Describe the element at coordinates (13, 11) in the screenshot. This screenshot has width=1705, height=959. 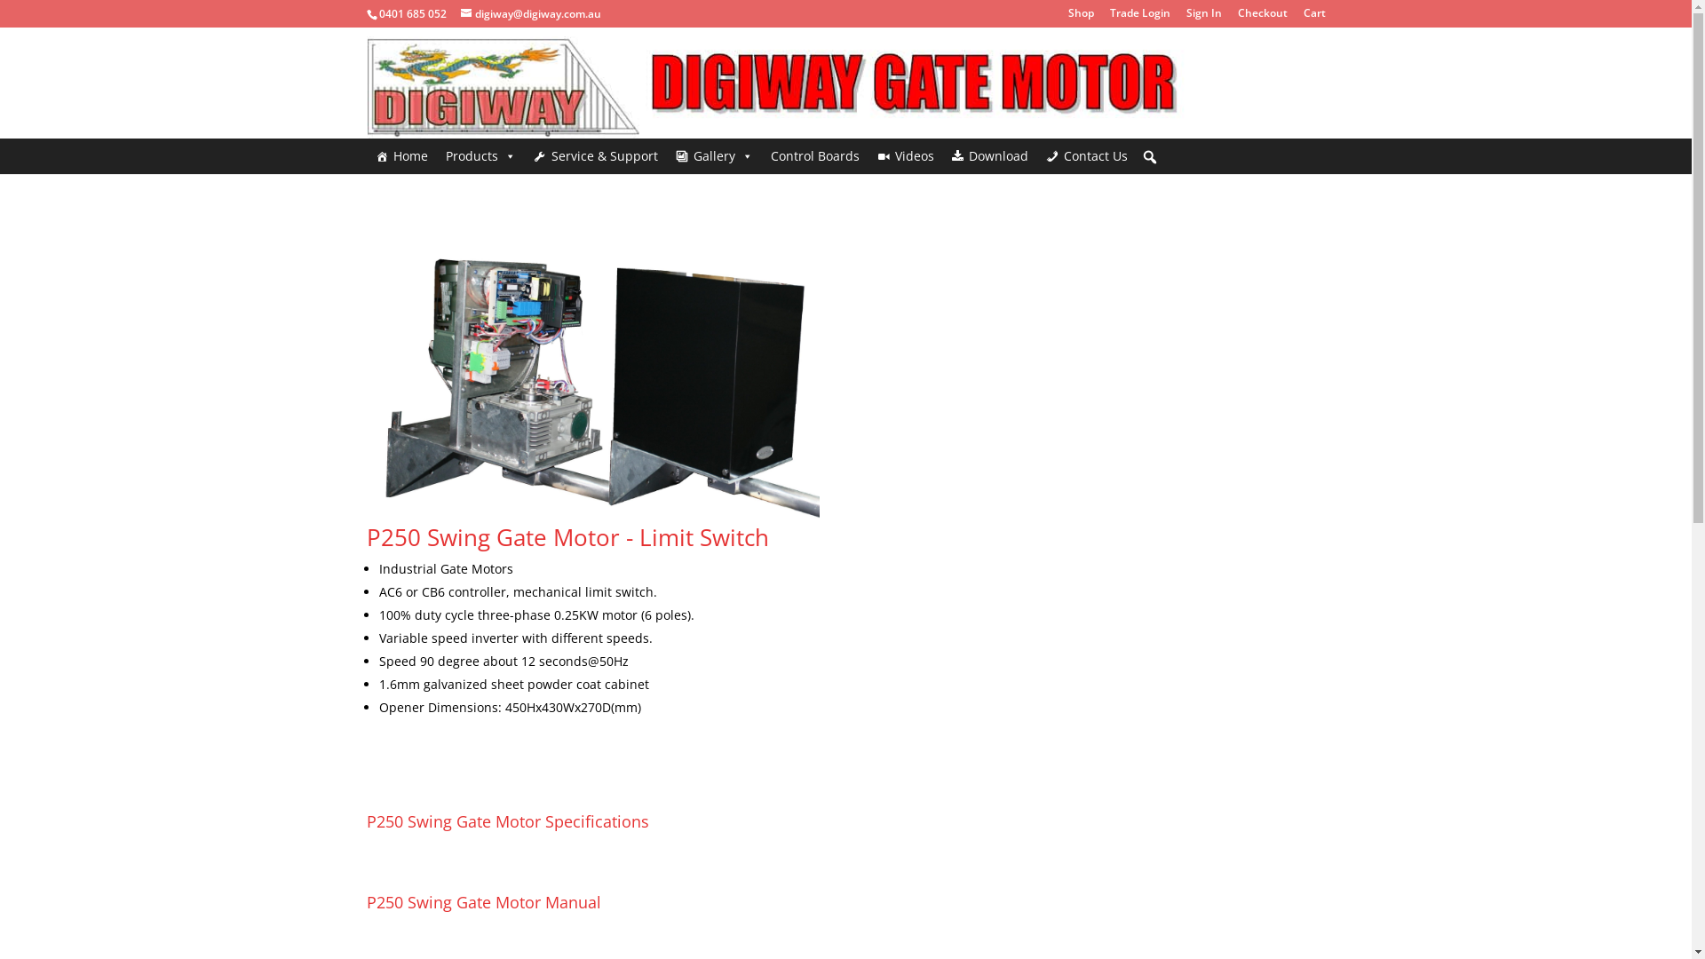
I see `Search` at that location.